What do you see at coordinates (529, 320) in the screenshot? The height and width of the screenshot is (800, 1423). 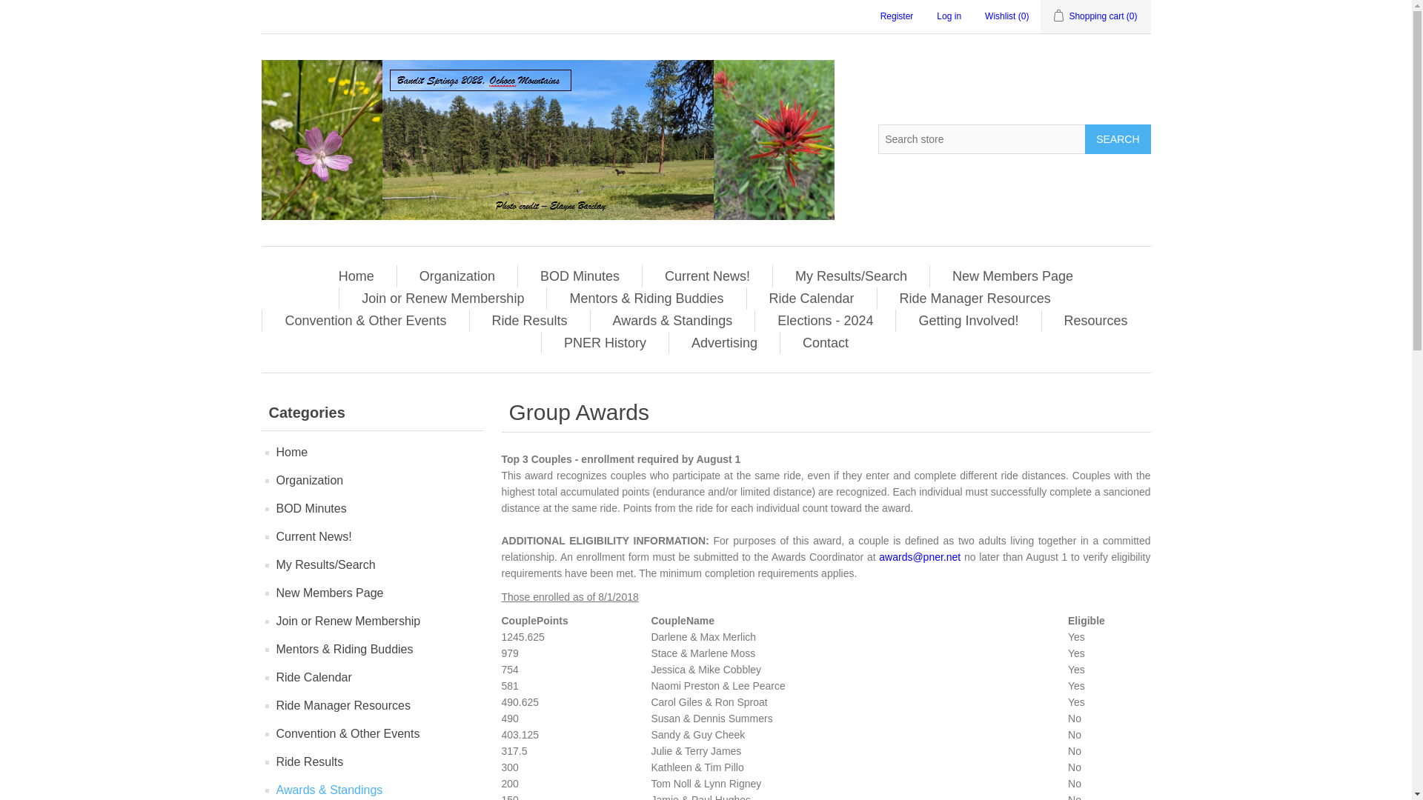 I see `Ride Results` at bounding box center [529, 320].